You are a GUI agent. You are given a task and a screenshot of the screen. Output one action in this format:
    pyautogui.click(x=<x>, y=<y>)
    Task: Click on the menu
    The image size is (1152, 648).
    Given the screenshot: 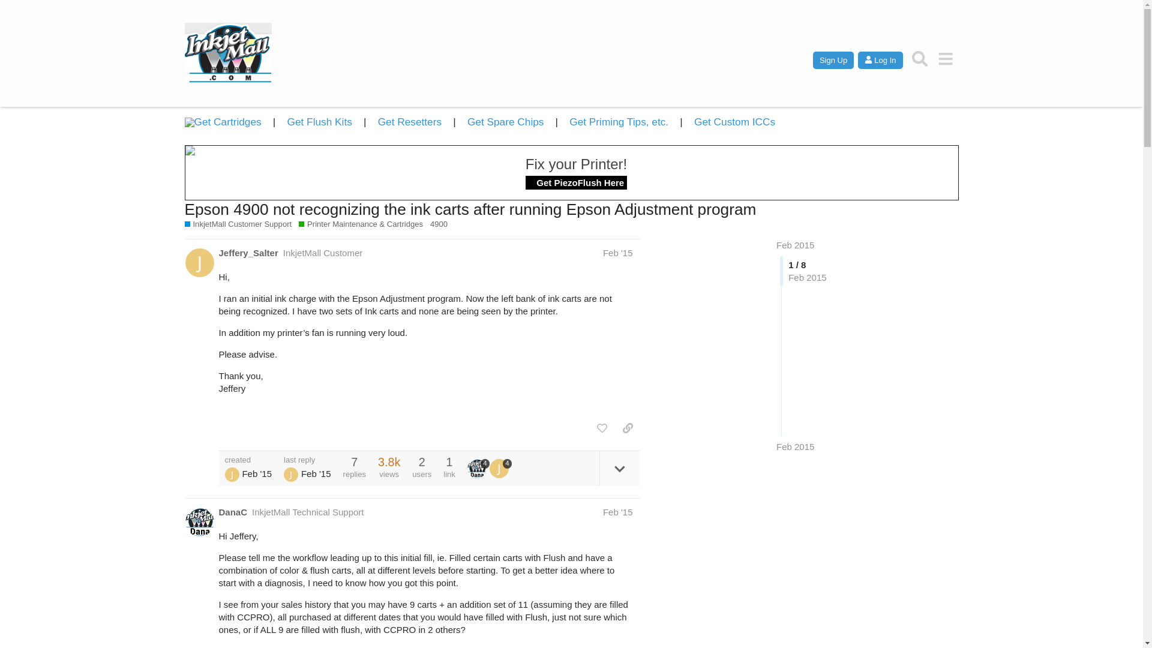 What is the action you would take?
    pyautogui.click(x=946, y=59)
    